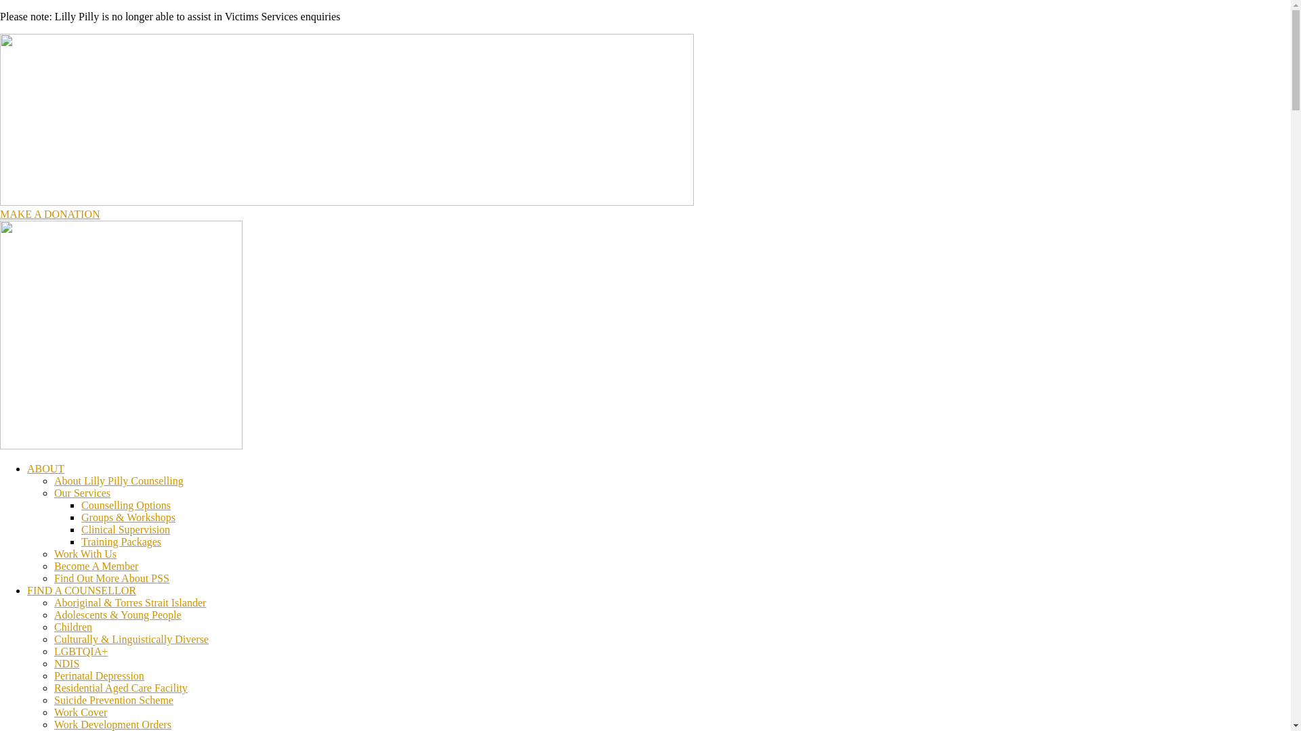 Image resolution: width=1301 pixels, height=731 pixels. I want to click on Culturally & Linguistically Diverse, so click(131, 639).